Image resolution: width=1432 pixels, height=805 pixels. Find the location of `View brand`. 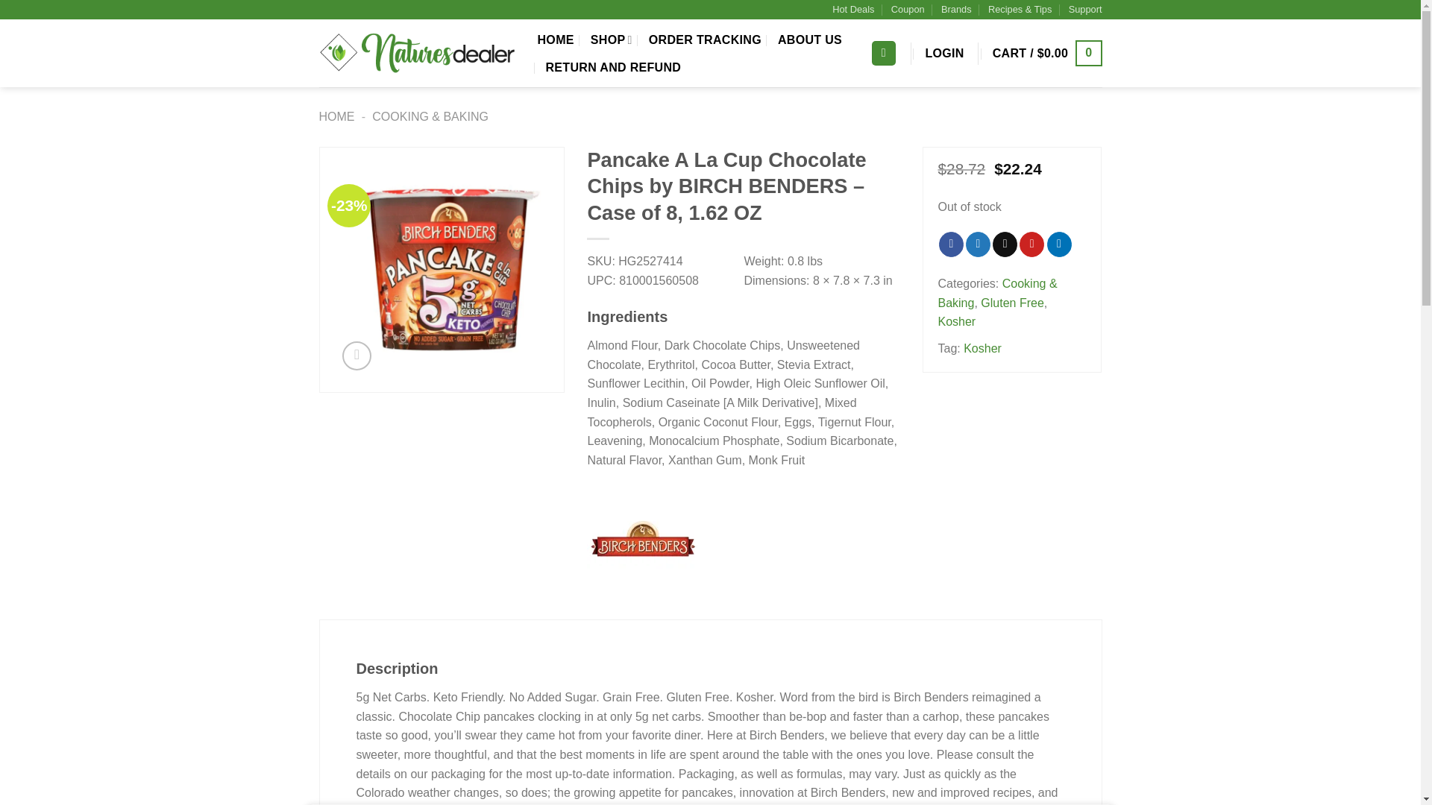

View brand is located at coordinates (643, 540).